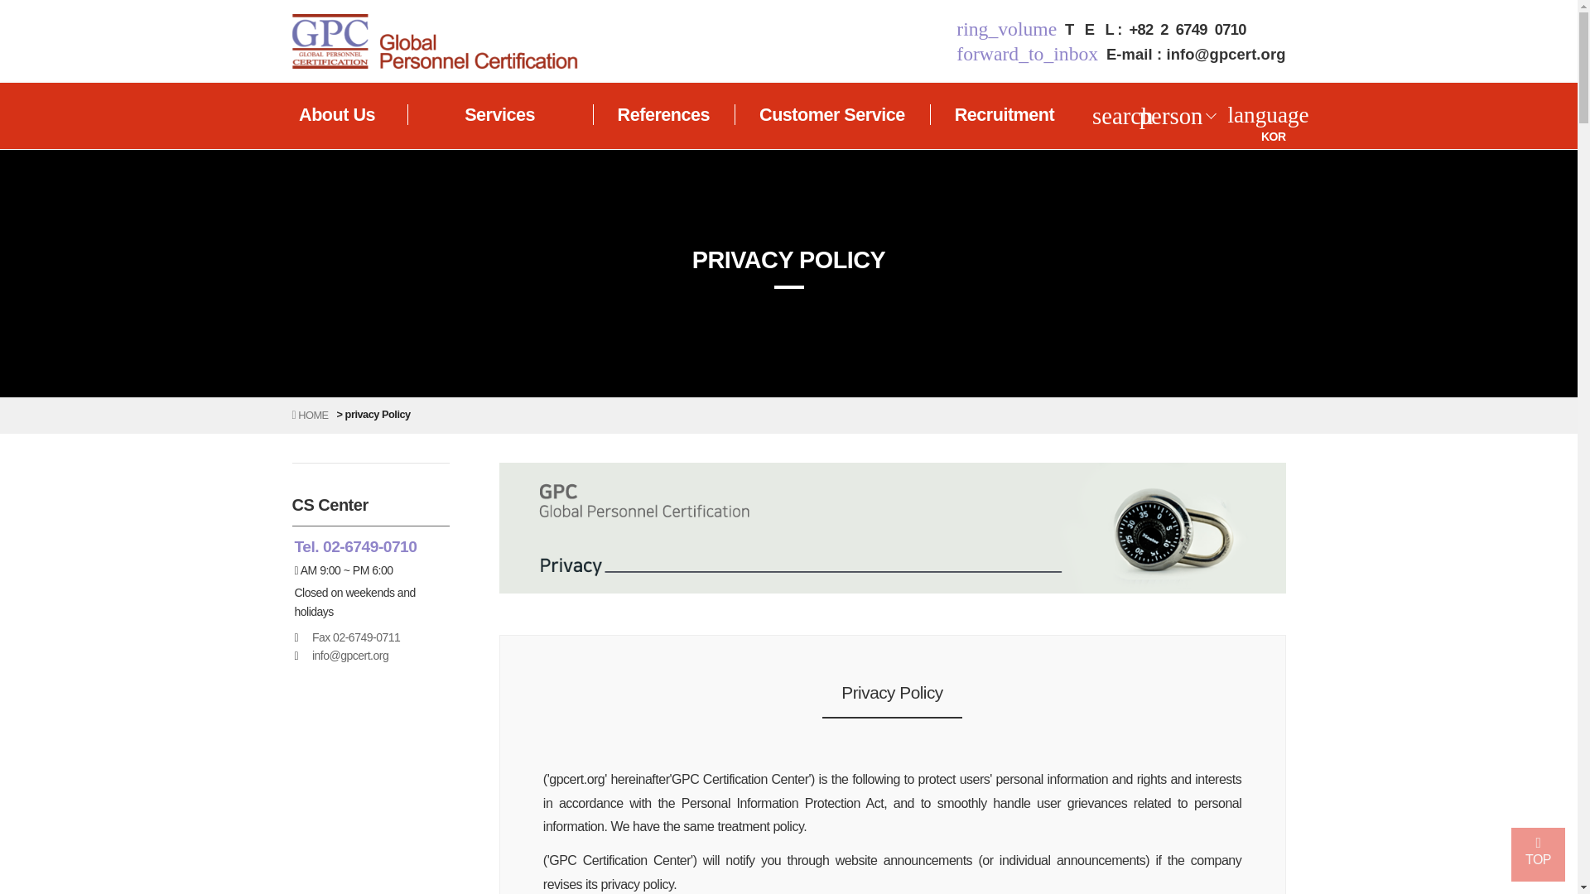 The image size is (1590, 894). What do you see at coordinates (1171, 116) in the screenshot?
I see `User menu` at bounding box center [1171, 116].